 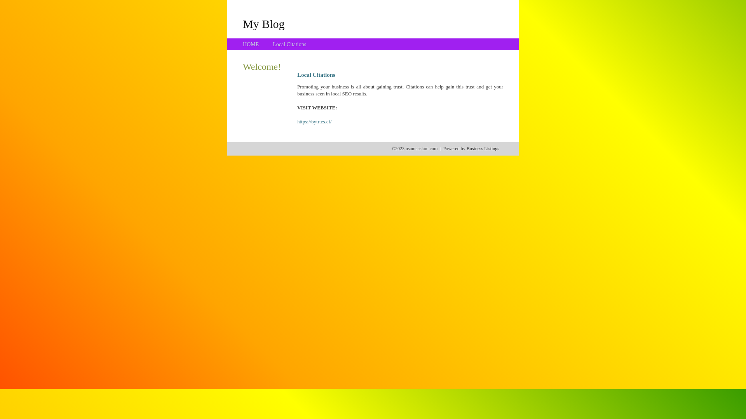 I want to click on Business Listings, so click(x=483, y=149).